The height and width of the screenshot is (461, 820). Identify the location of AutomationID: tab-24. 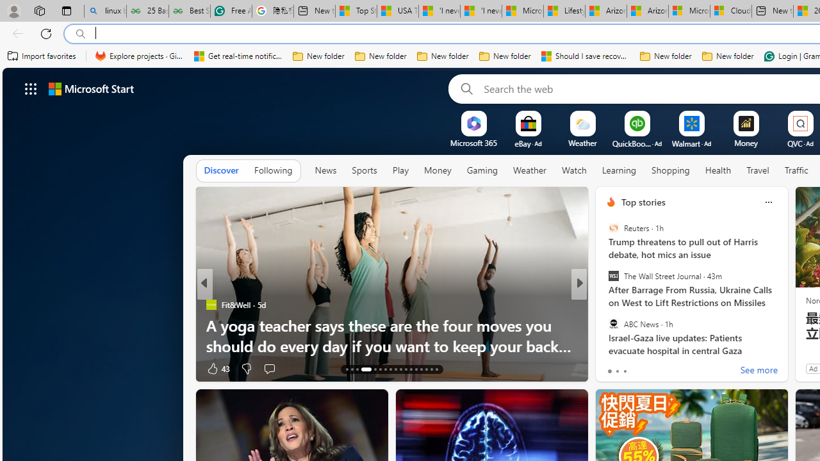
(411, 369).